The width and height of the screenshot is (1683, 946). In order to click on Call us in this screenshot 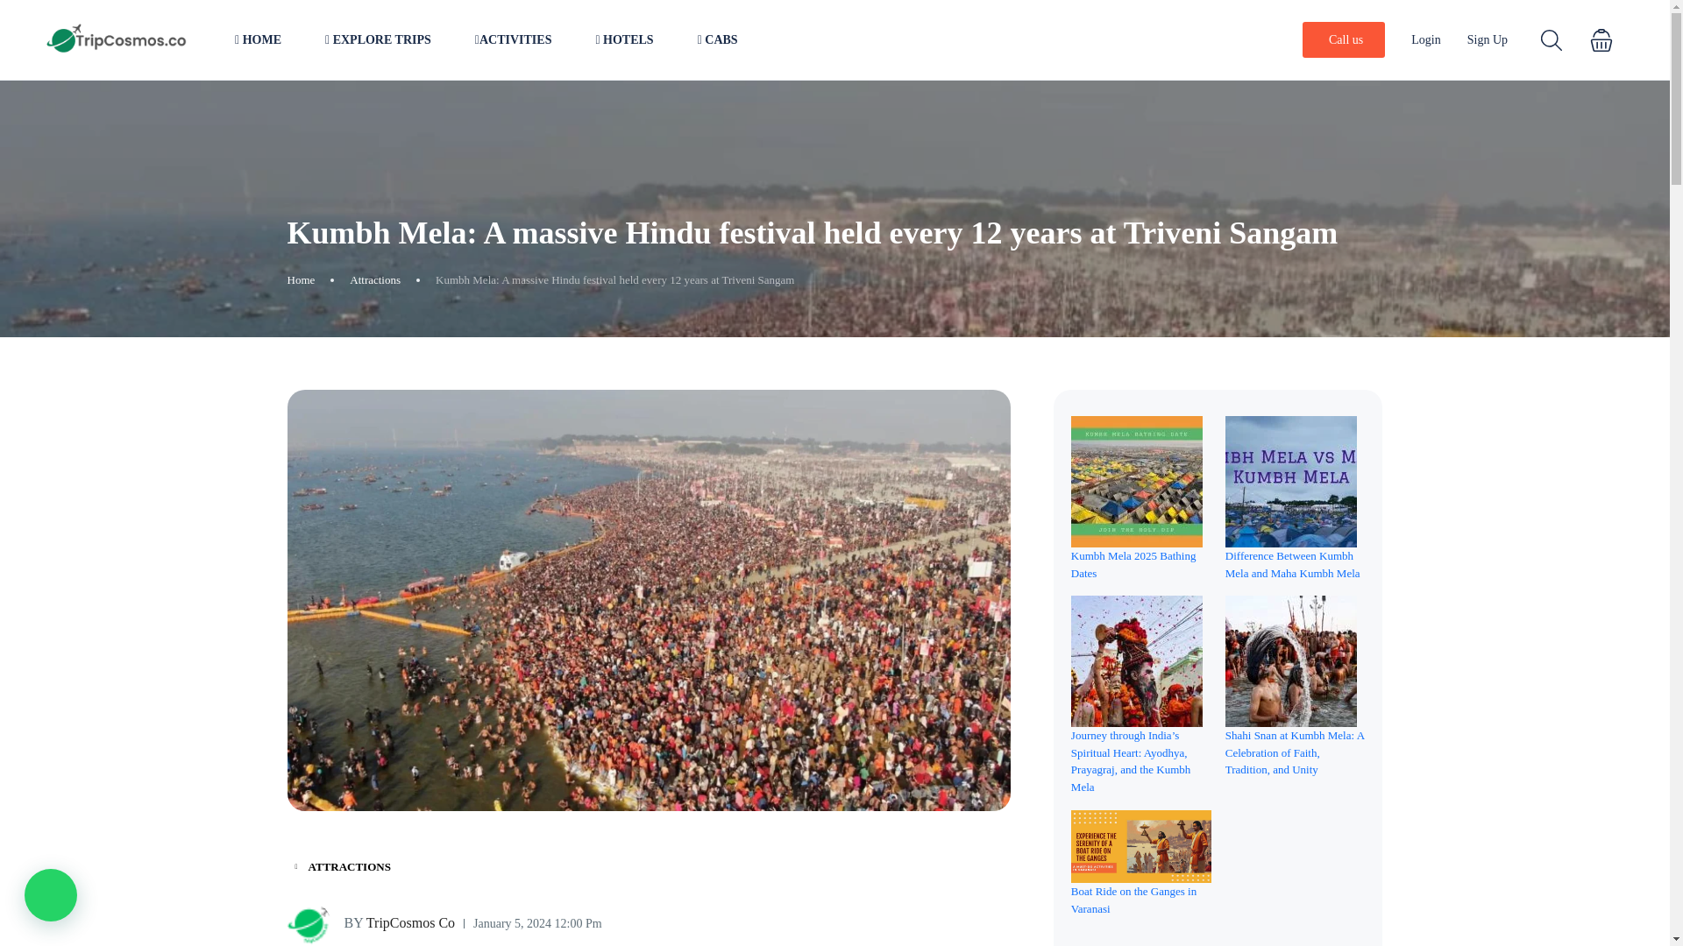, I will do `click(1344, 39)`.